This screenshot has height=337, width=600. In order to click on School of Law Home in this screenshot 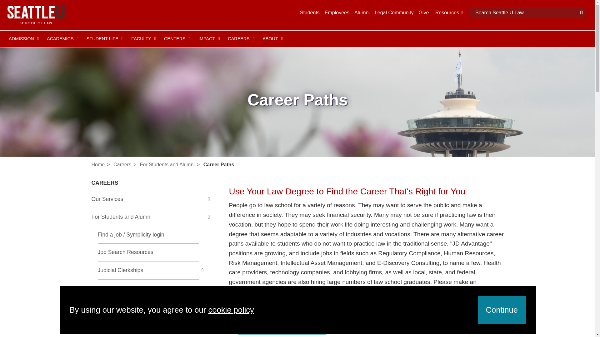, I will do `click(36, 15)`.